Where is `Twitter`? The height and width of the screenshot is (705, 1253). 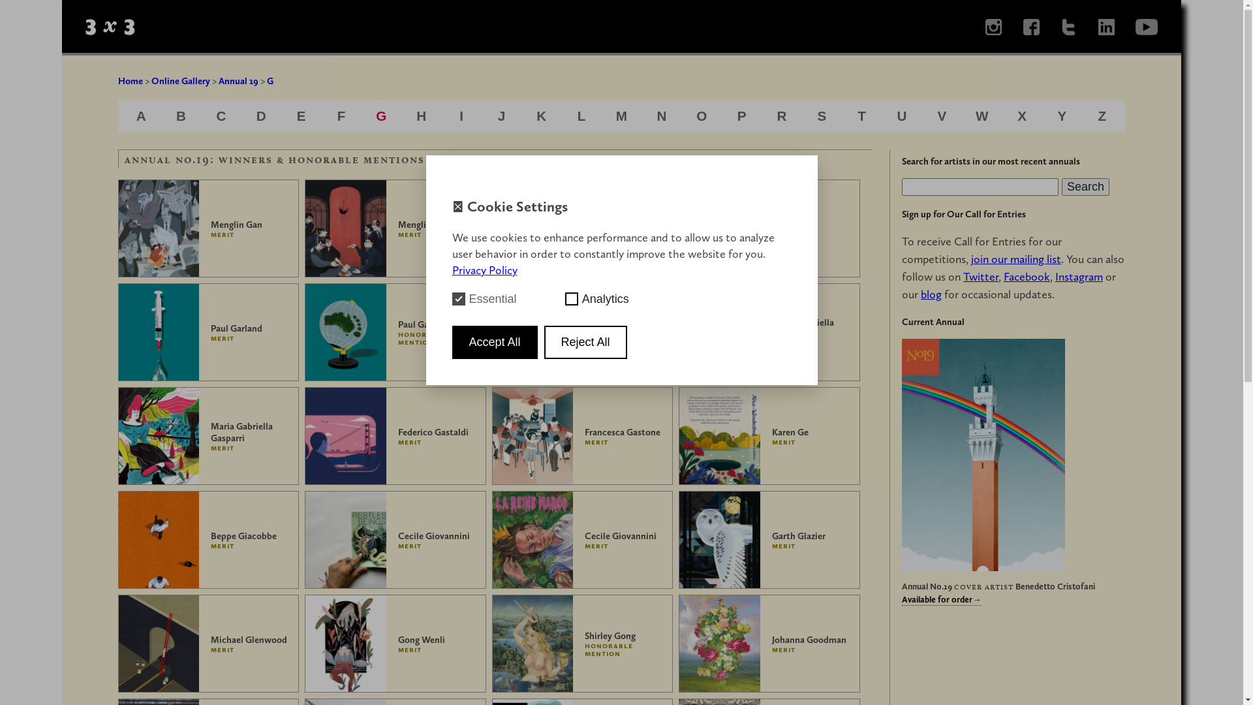
Twitter is located at coordinates (981, 277).